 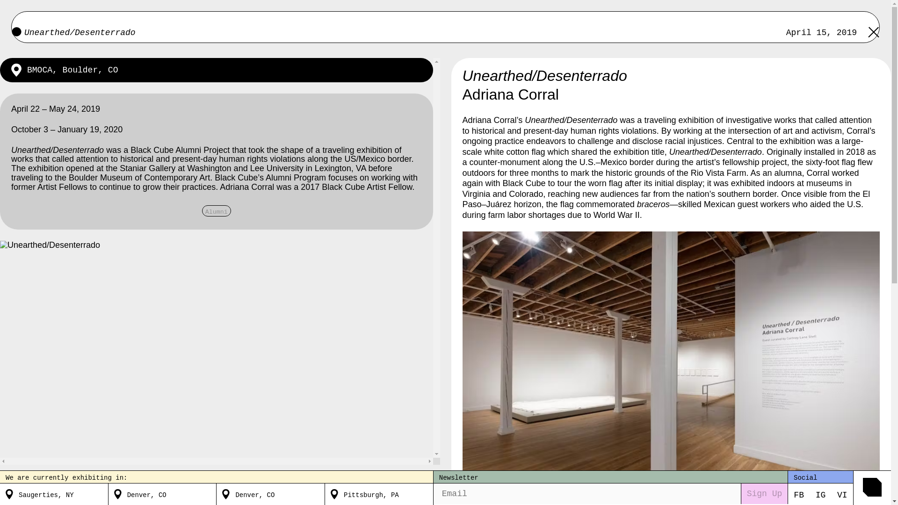 What do you see at coordinates (46, 494) in the screenshot?
I see `Saugerties, NY` at bounding box center [46, 494].